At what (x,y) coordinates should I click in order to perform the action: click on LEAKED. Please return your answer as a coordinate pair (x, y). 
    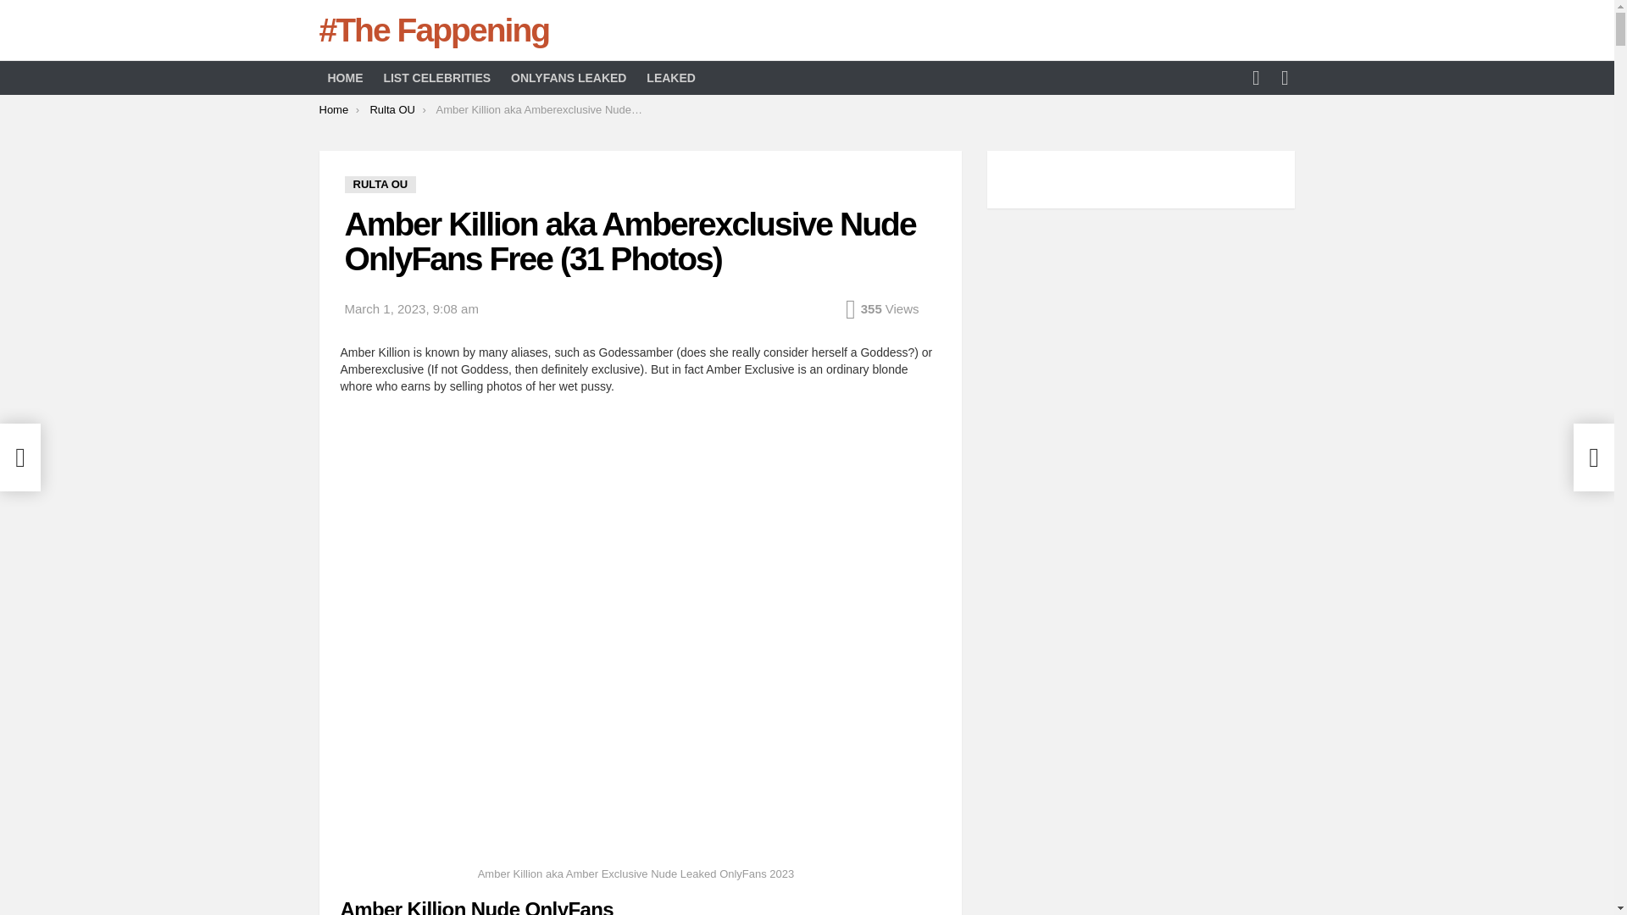
    Looking at the image, I should click on (671, 77).